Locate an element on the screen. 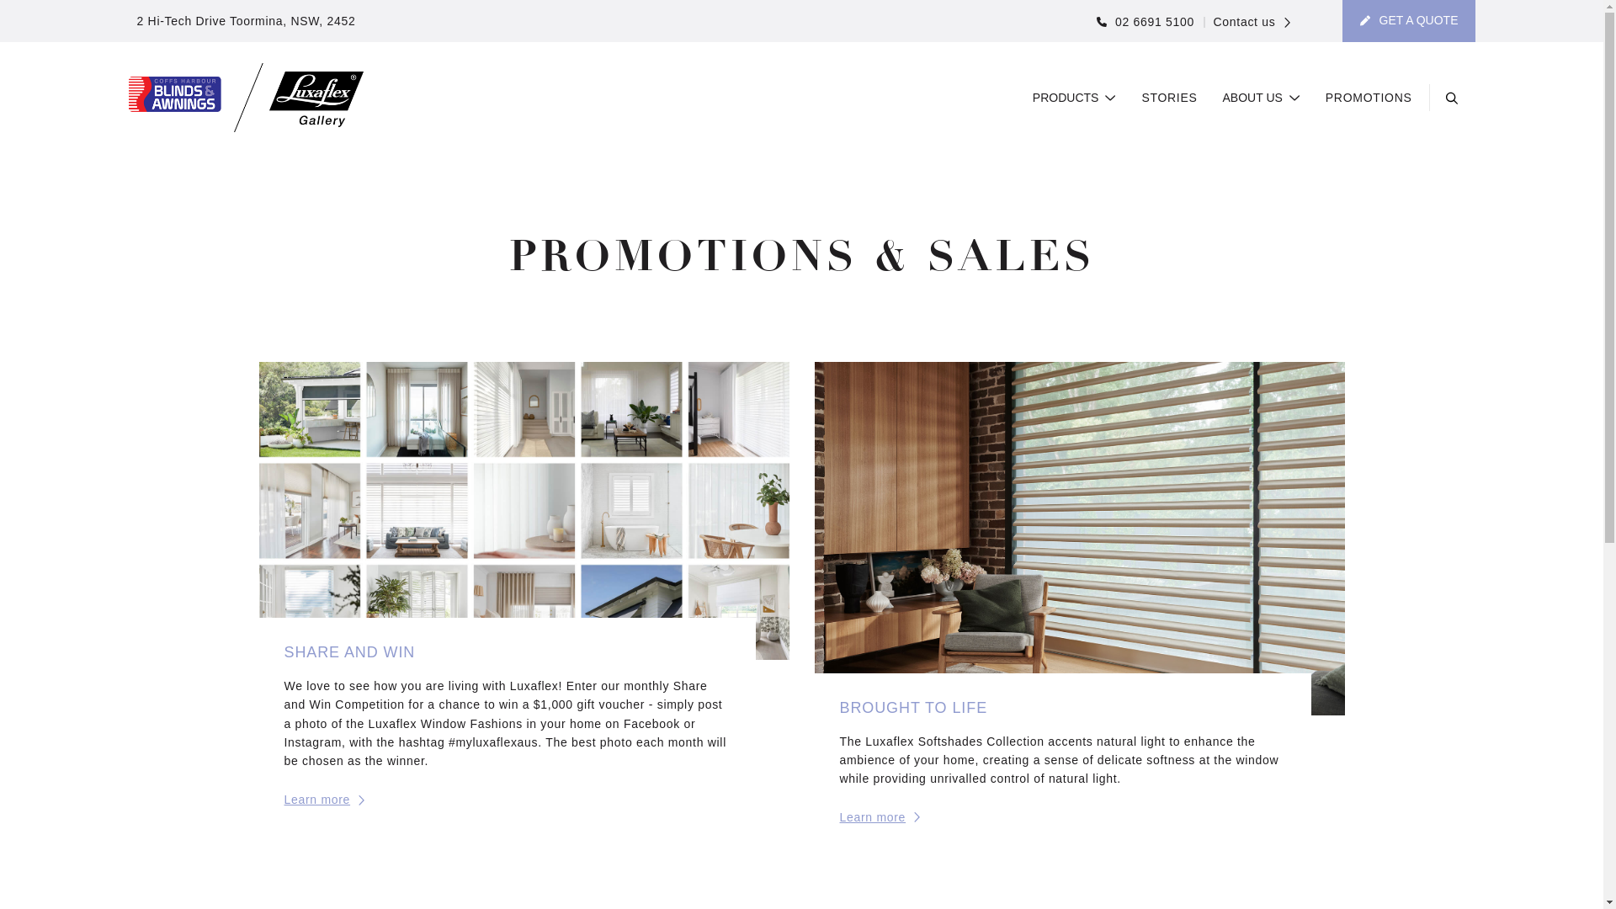  GET A QUOTE is located at coordinates (1409, 21).